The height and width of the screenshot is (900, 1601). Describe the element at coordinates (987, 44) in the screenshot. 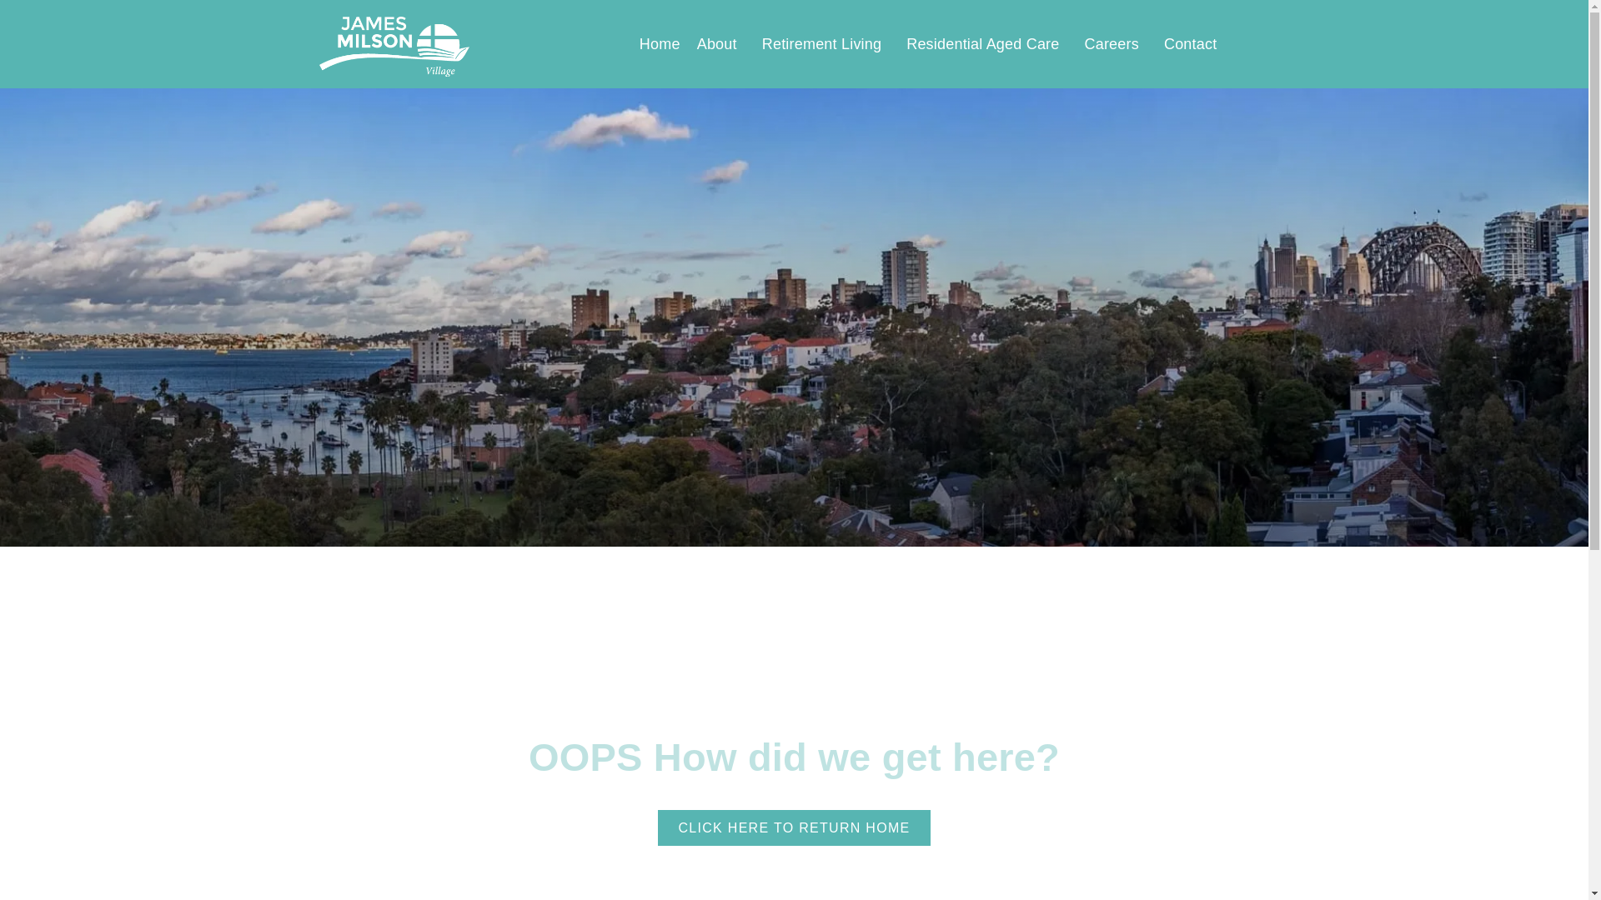

I see `Residential Aged Care` at that location.